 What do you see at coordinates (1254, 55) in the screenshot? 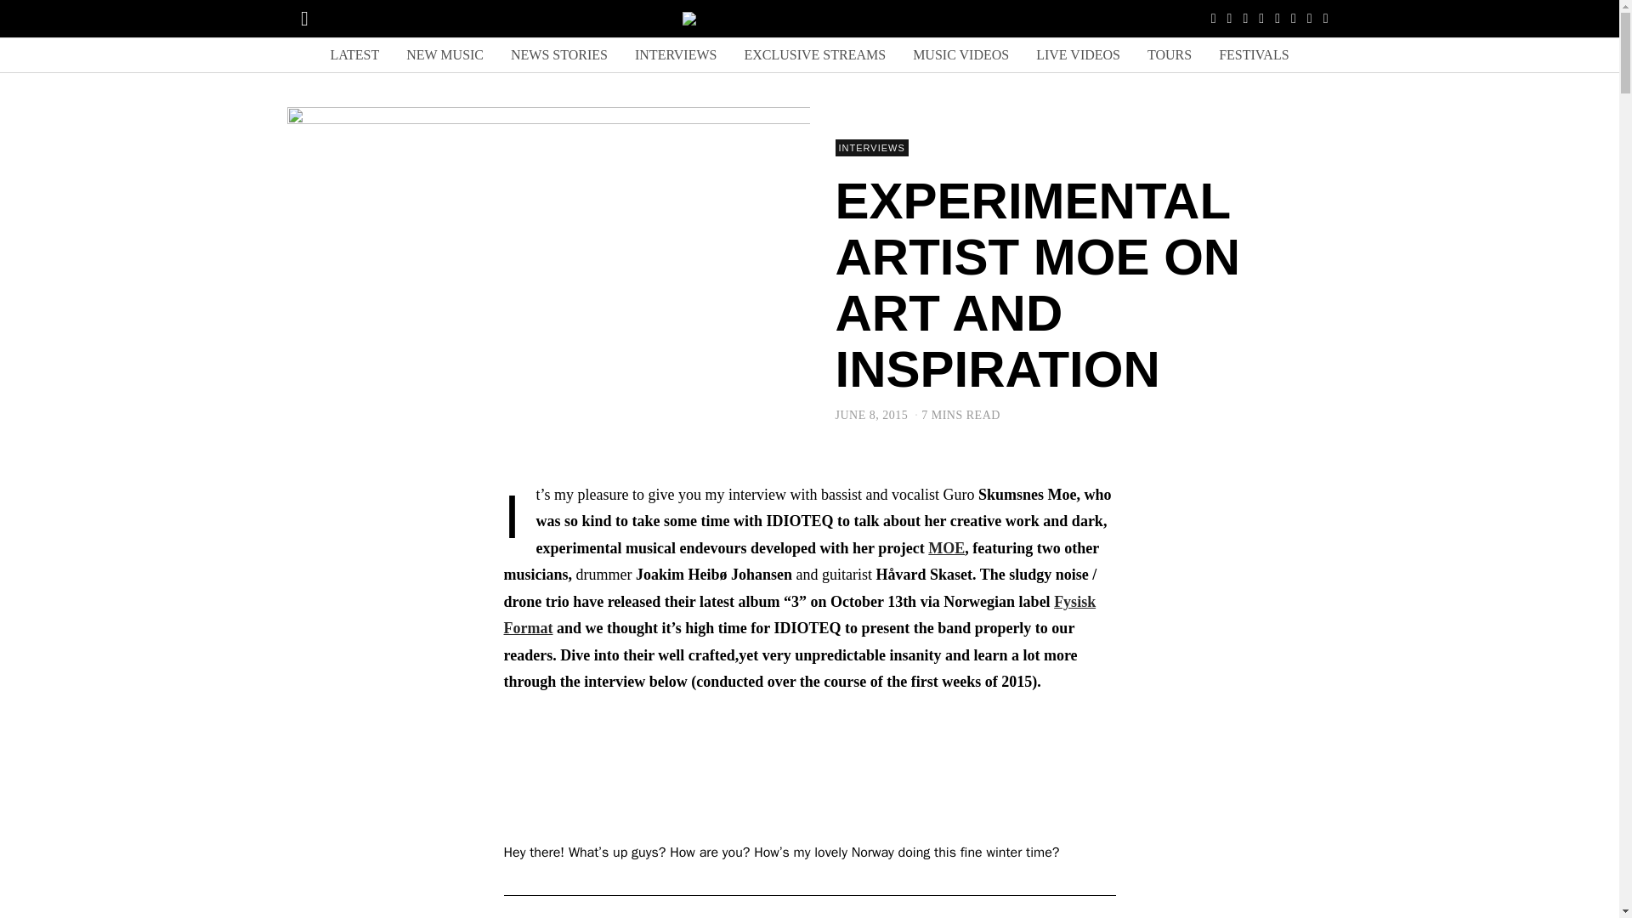
I see `Music Festivals` at bounding box center [1254, 55].